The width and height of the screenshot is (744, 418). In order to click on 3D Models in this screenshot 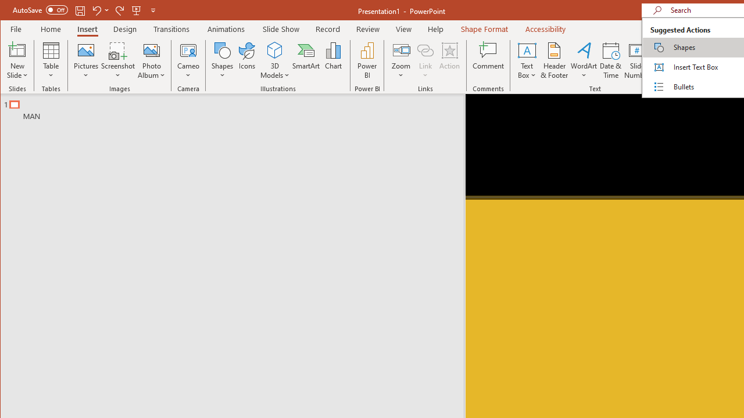, I will do `click(274, 50)`.